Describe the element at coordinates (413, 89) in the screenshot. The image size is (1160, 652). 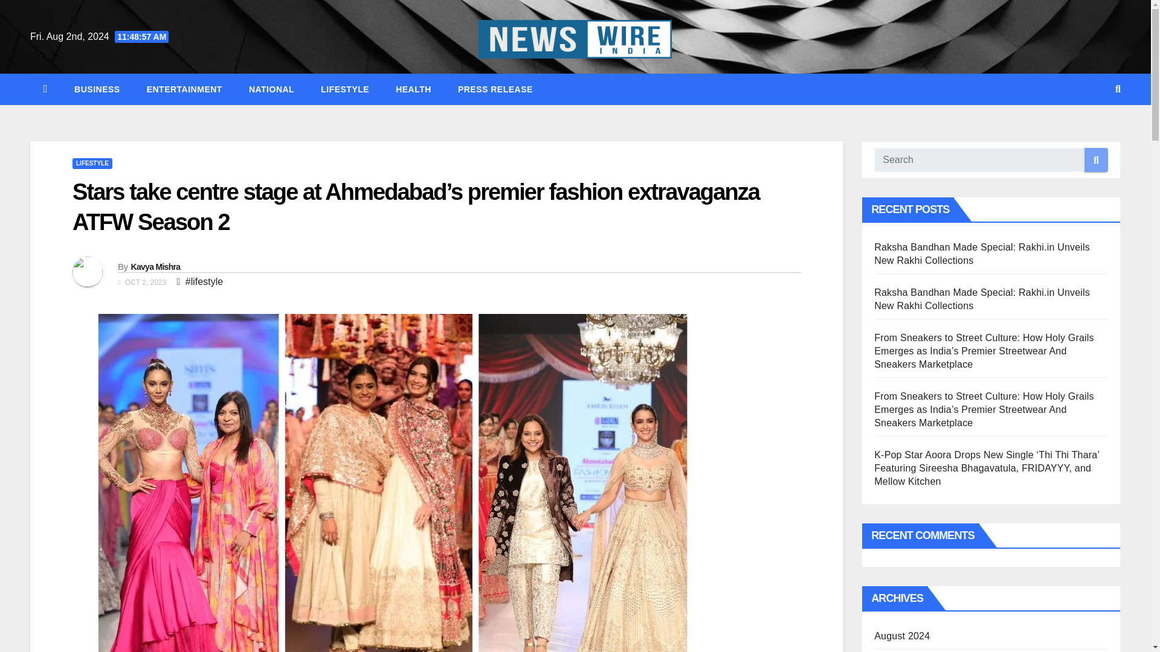
I see `HEALTH` at that location.